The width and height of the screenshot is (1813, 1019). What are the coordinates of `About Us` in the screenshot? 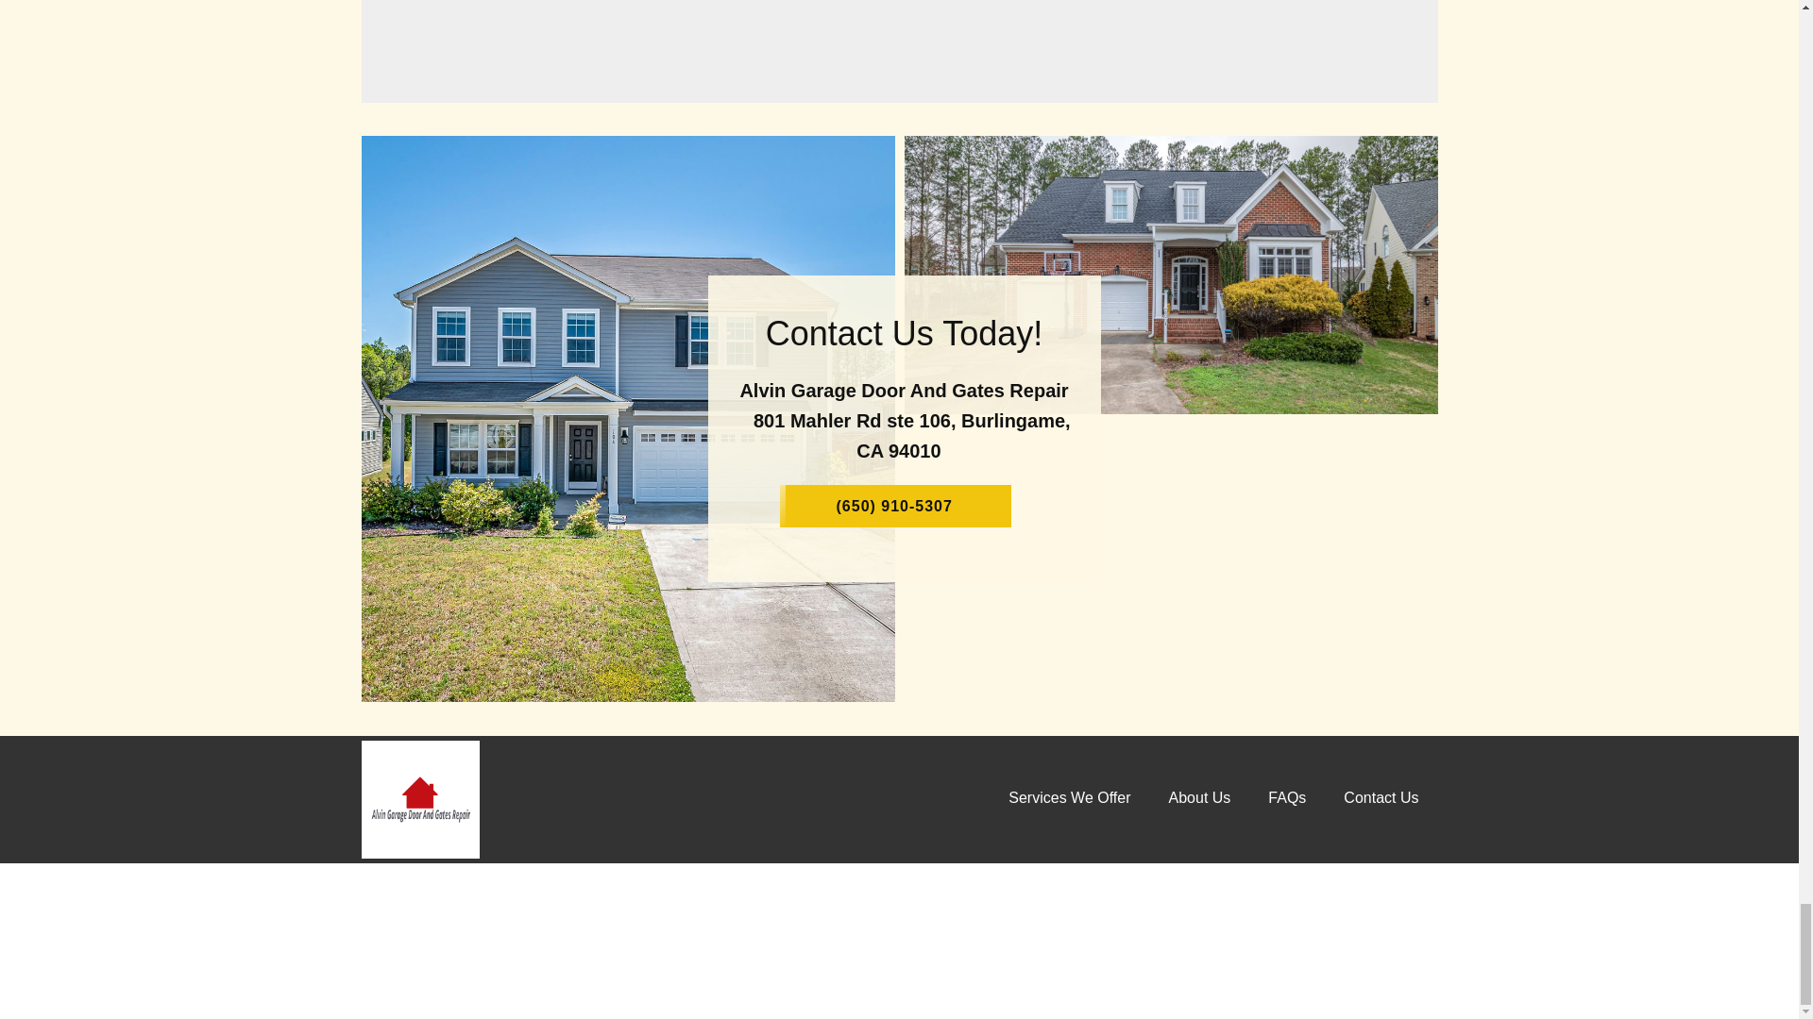 It's located at (1199, 798).